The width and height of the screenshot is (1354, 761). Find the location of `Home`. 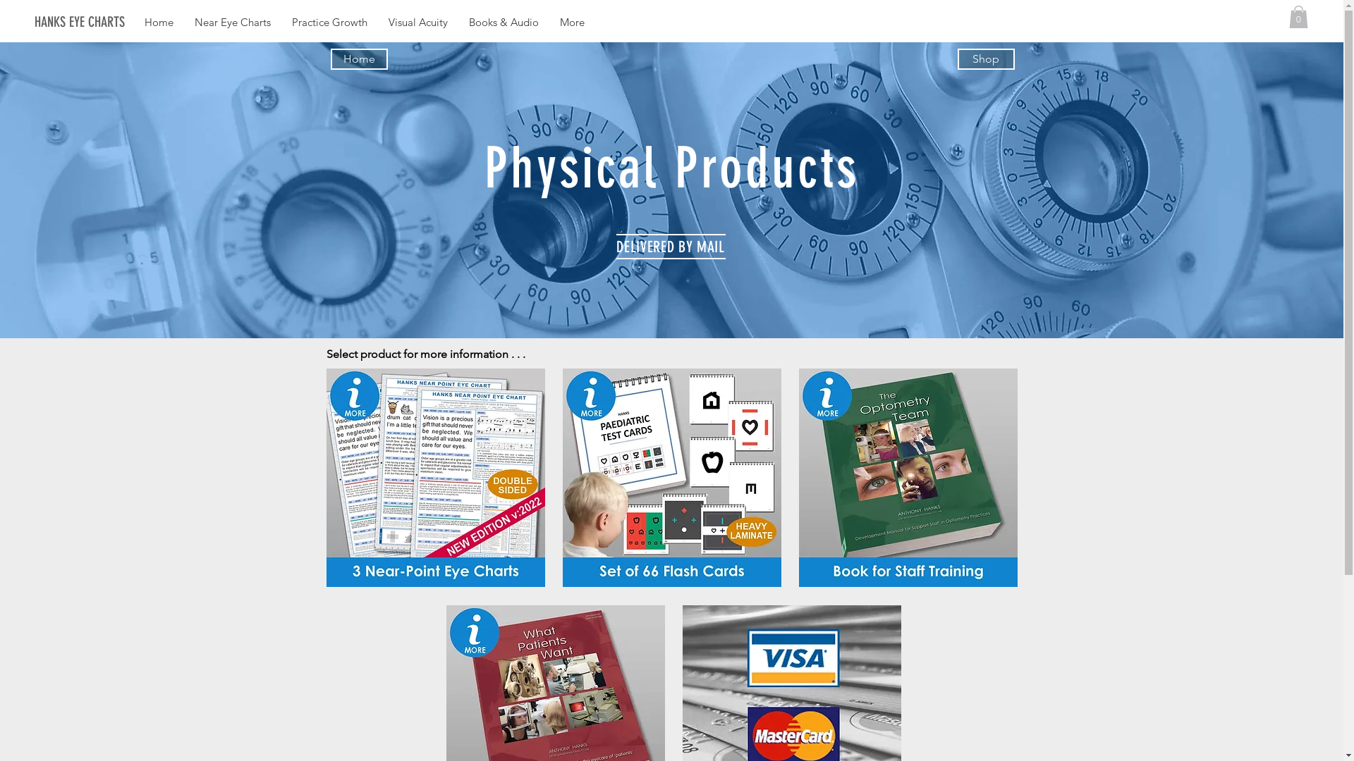

Home is located at coordinates (358, 59).